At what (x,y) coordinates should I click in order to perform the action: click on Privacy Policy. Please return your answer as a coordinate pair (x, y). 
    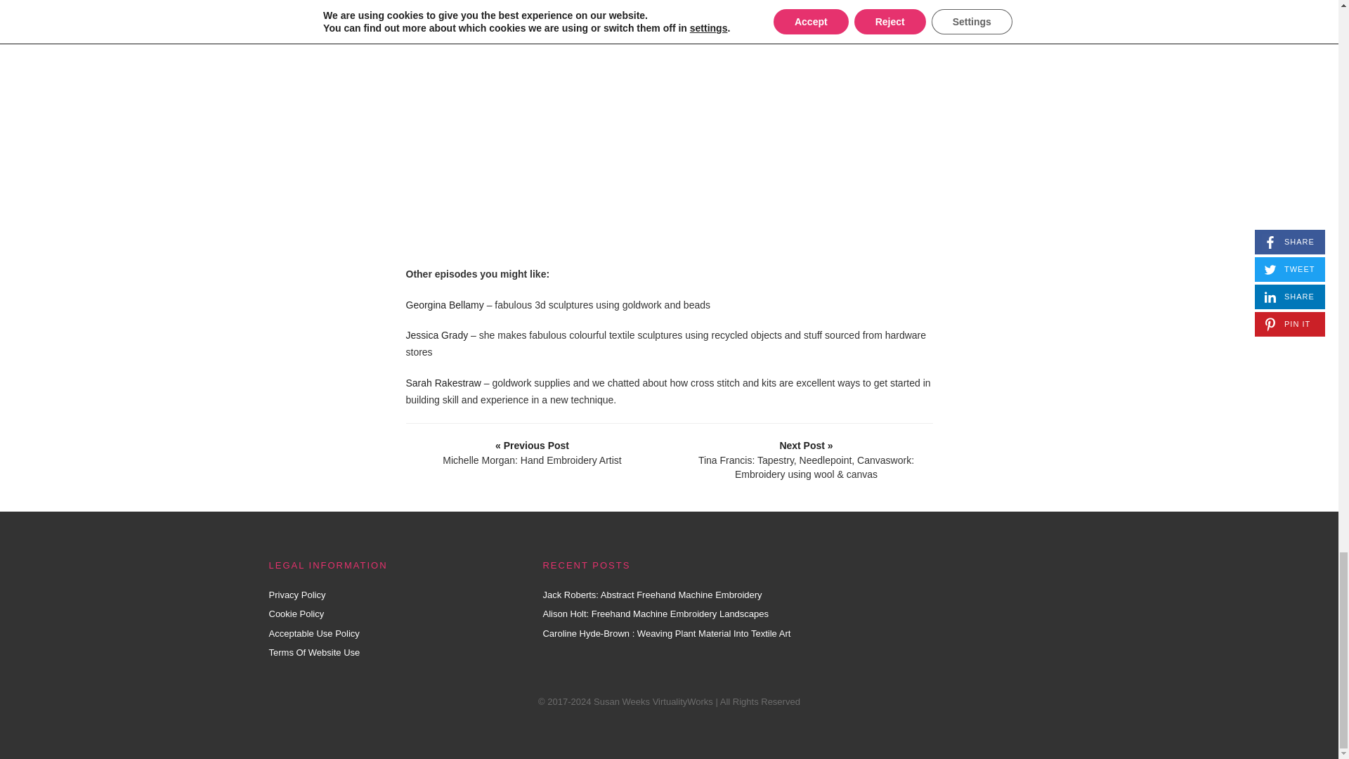
    Looking at the image, I should click on (296, 595).